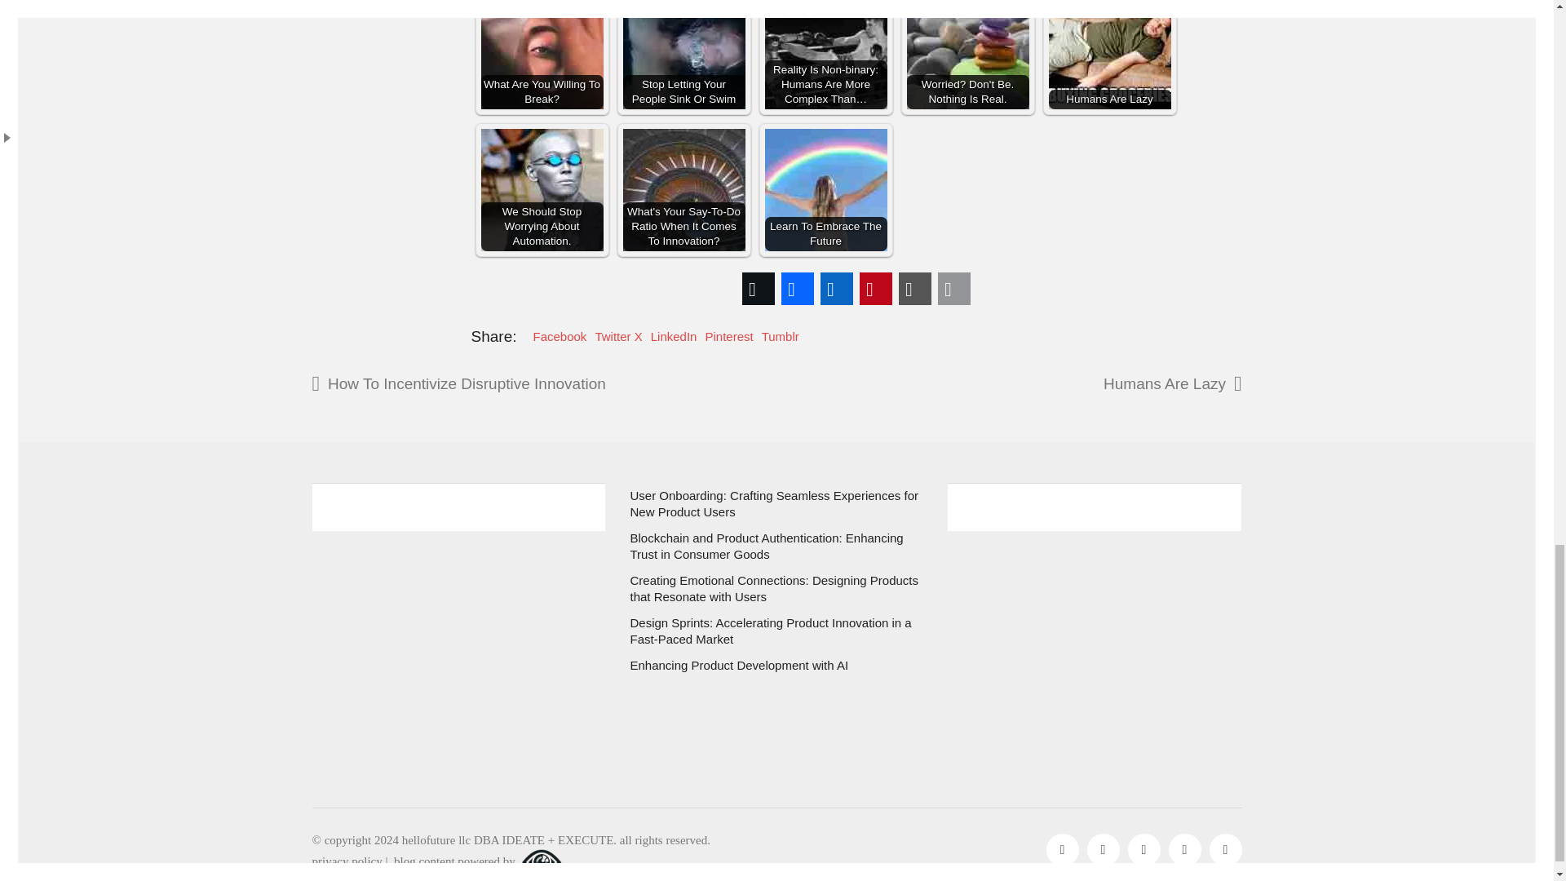  I want to click on What's Your Say-To-Do Ratio When It Comes To Innovation?, so click(683, 189).